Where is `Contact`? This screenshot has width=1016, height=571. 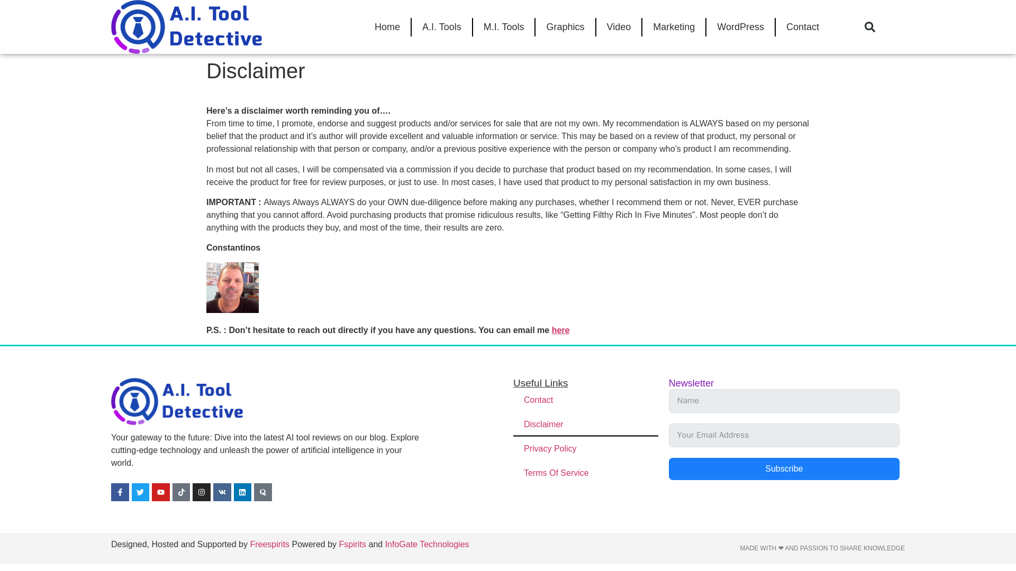
Contact is located at coordinates (585, 400).